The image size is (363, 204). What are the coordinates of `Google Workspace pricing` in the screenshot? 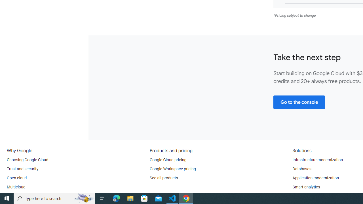 It's located at (173, 169).